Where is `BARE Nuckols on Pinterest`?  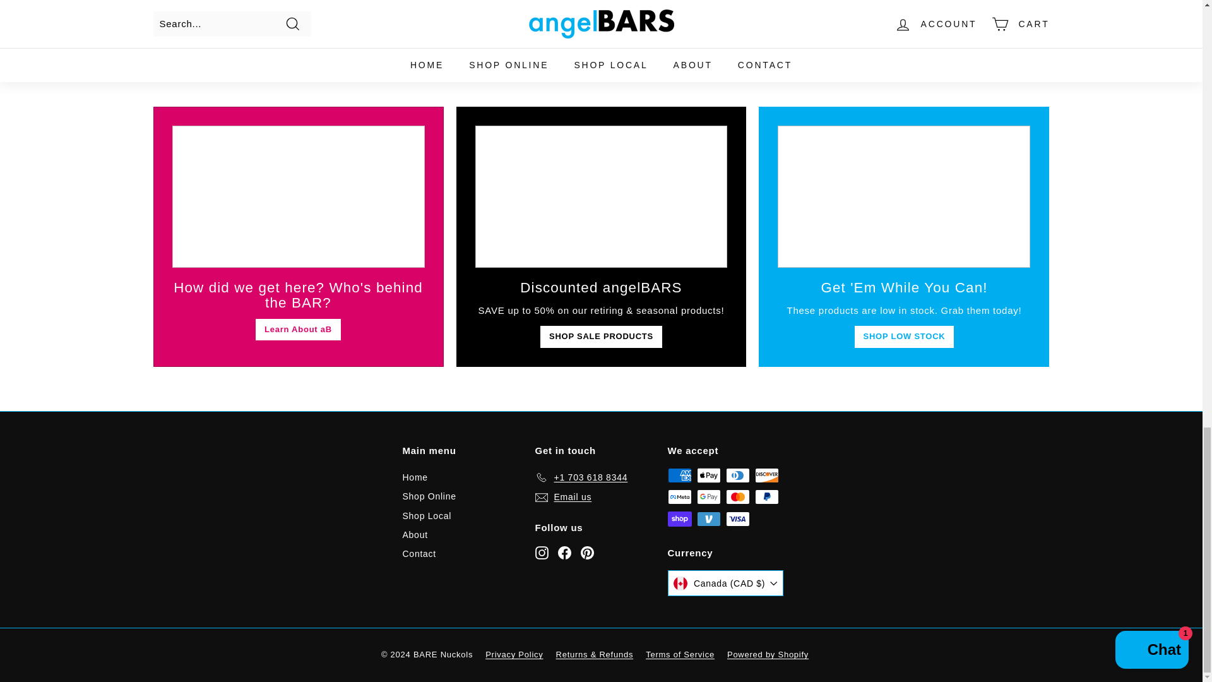 BARE Nuckols on Pinterest is located at coordinates (587, 552).